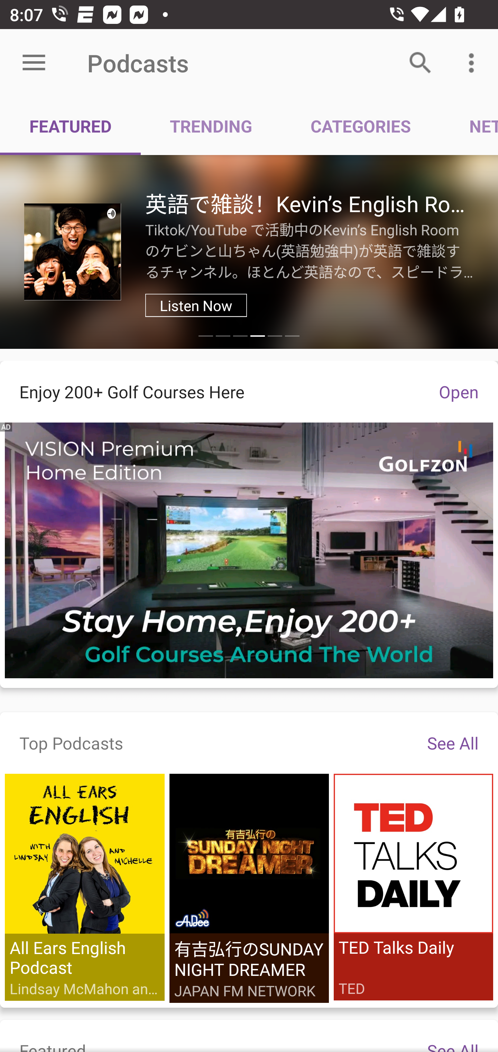 This screenshot has height=1052, width=498. I want to click on Open menu, so click(34, 63).